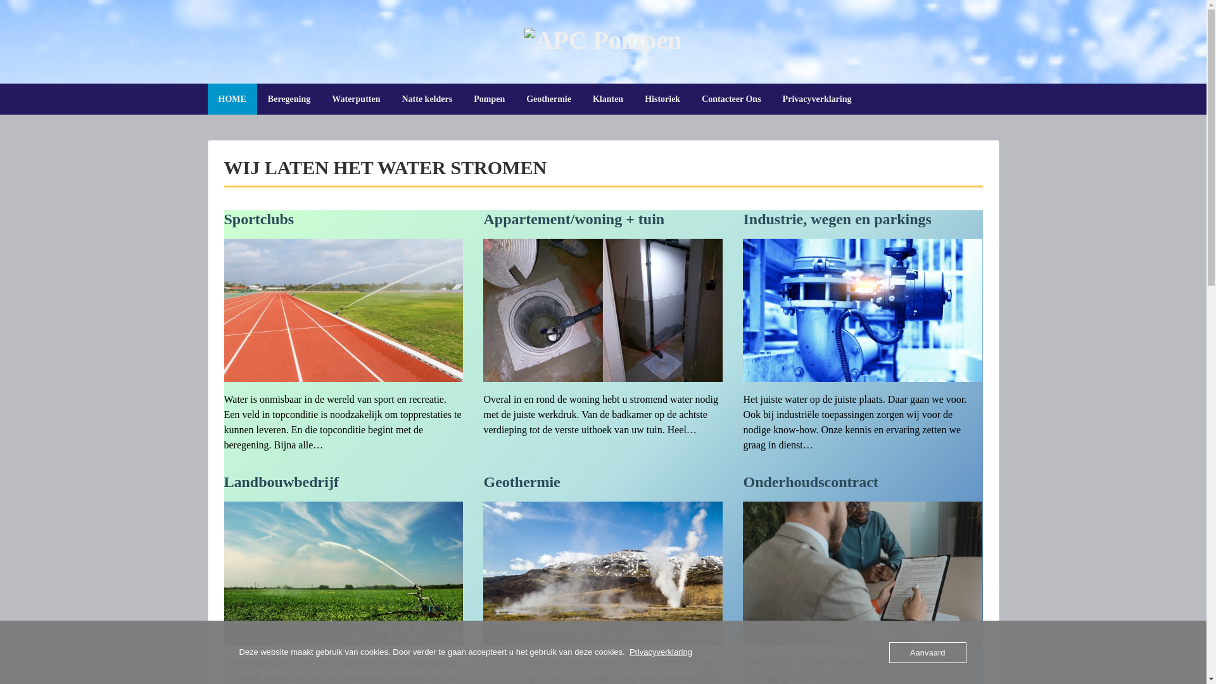 The width and height of the screenshot is (1216, 684). Describe the element at coordinates (356, 99) in the screenshot. I see `Waterputten` at that location.